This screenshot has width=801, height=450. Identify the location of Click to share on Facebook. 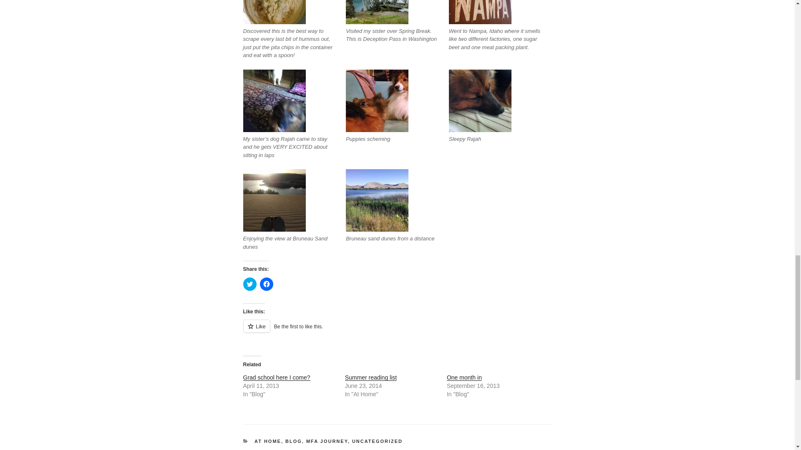
(266, 284).